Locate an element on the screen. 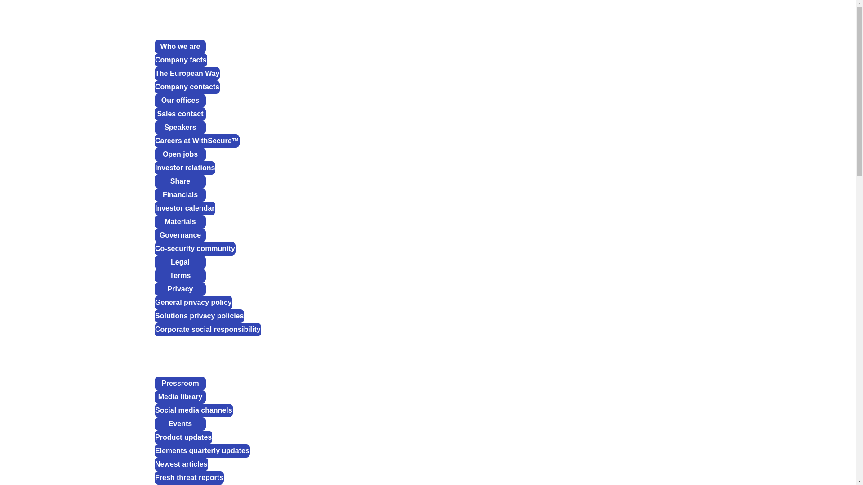 Image resolution: width=863 pixels, height=485 pixels. Legal is located at coordinates (180, 262).